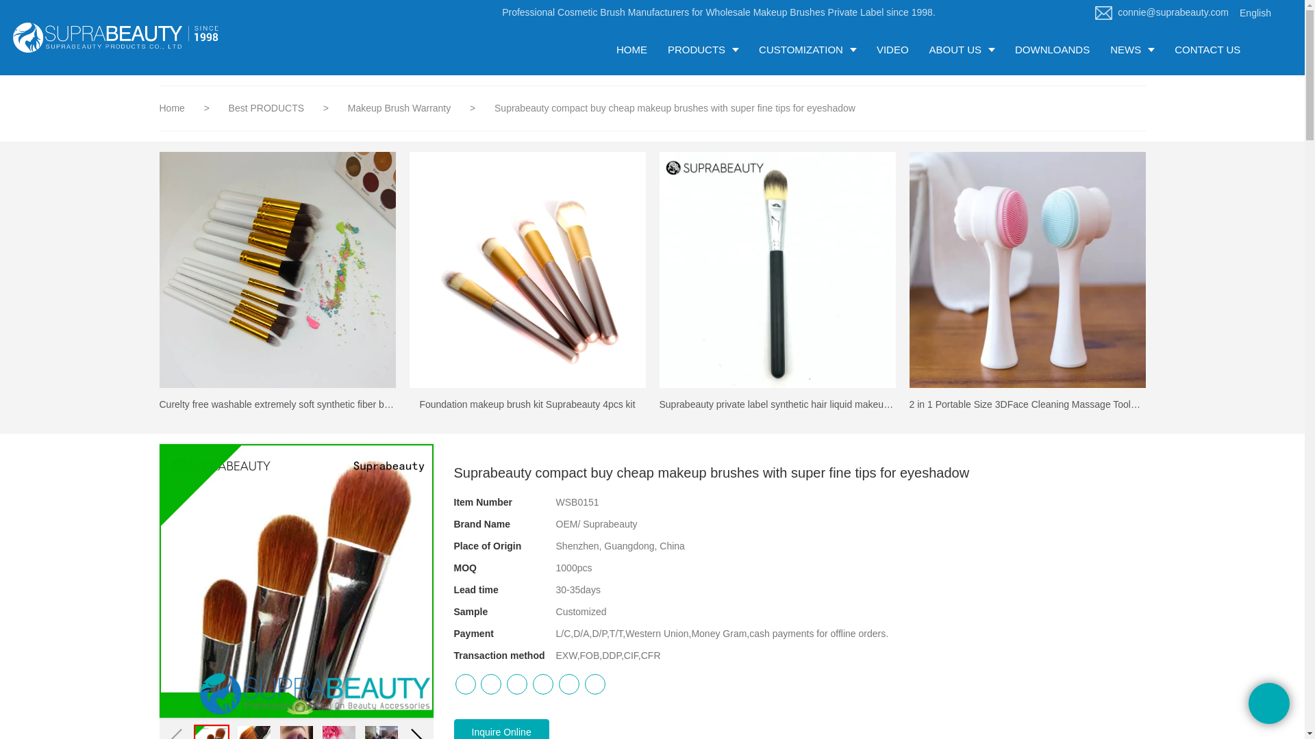 The height and width of the screenshot is (739, 1315). I want to click on ABOUT US, so click(962, 49).